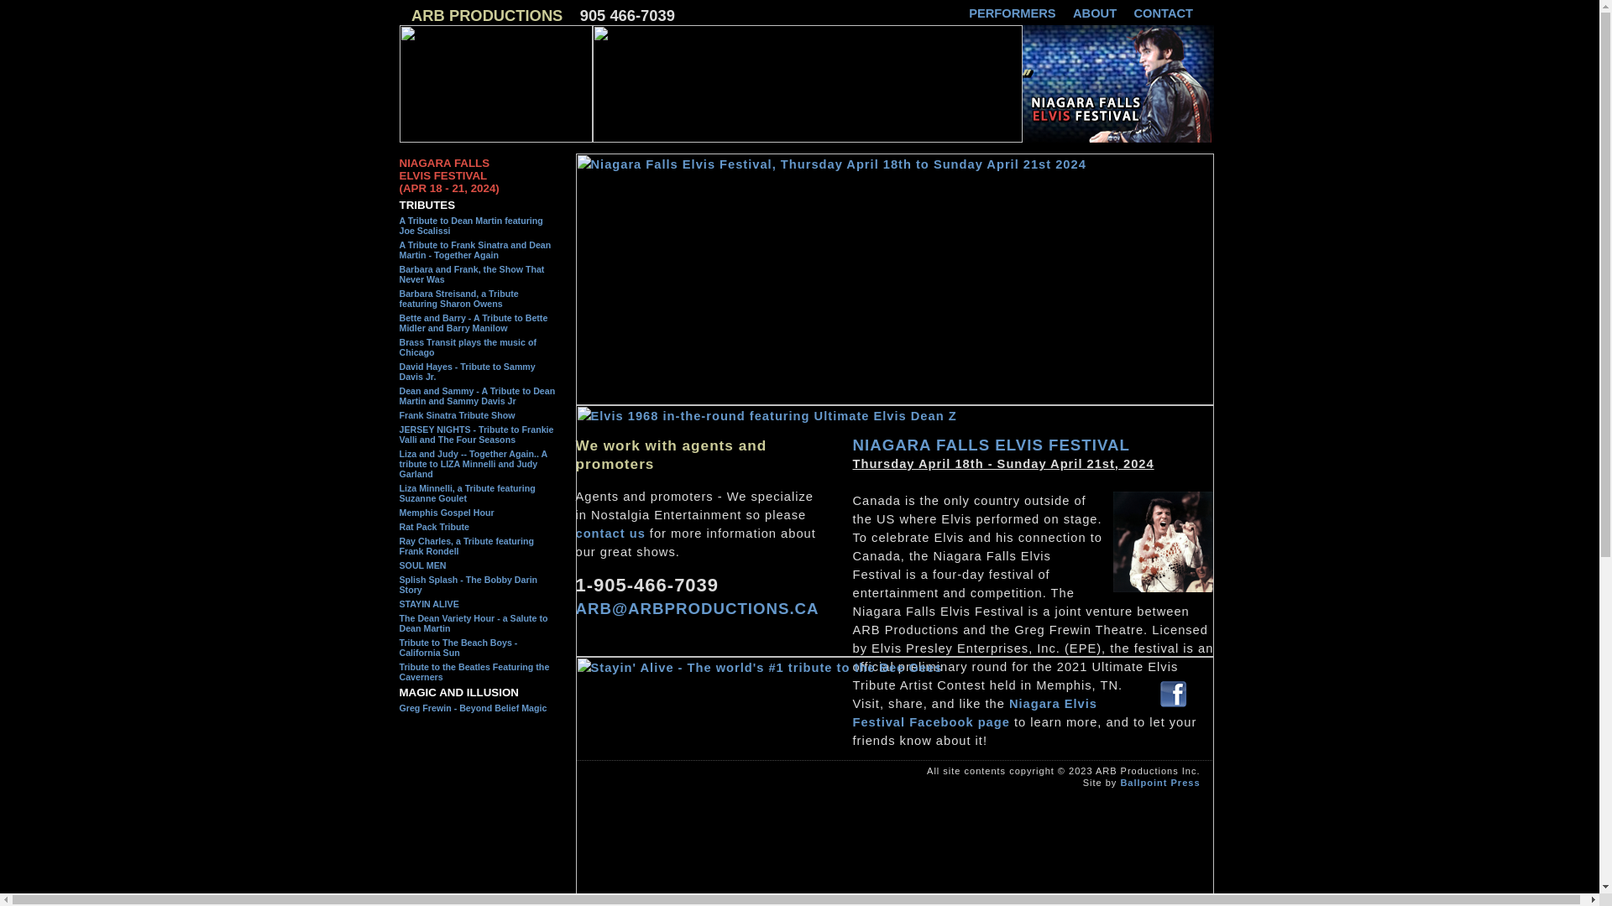  I want to click on Ray Charles, a Tribute featuring Frank Rondell, so click(467, 546).